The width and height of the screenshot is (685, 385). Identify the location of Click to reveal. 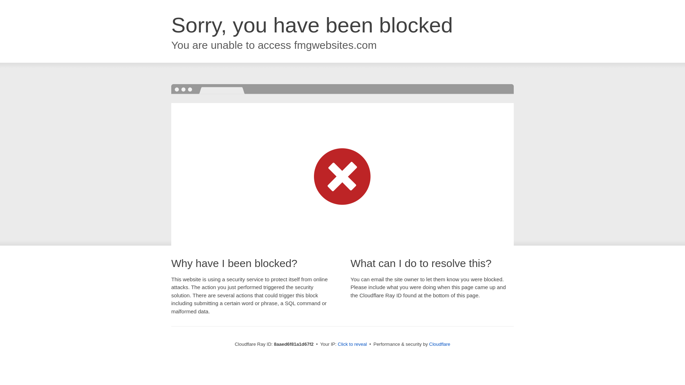
(352, 344).